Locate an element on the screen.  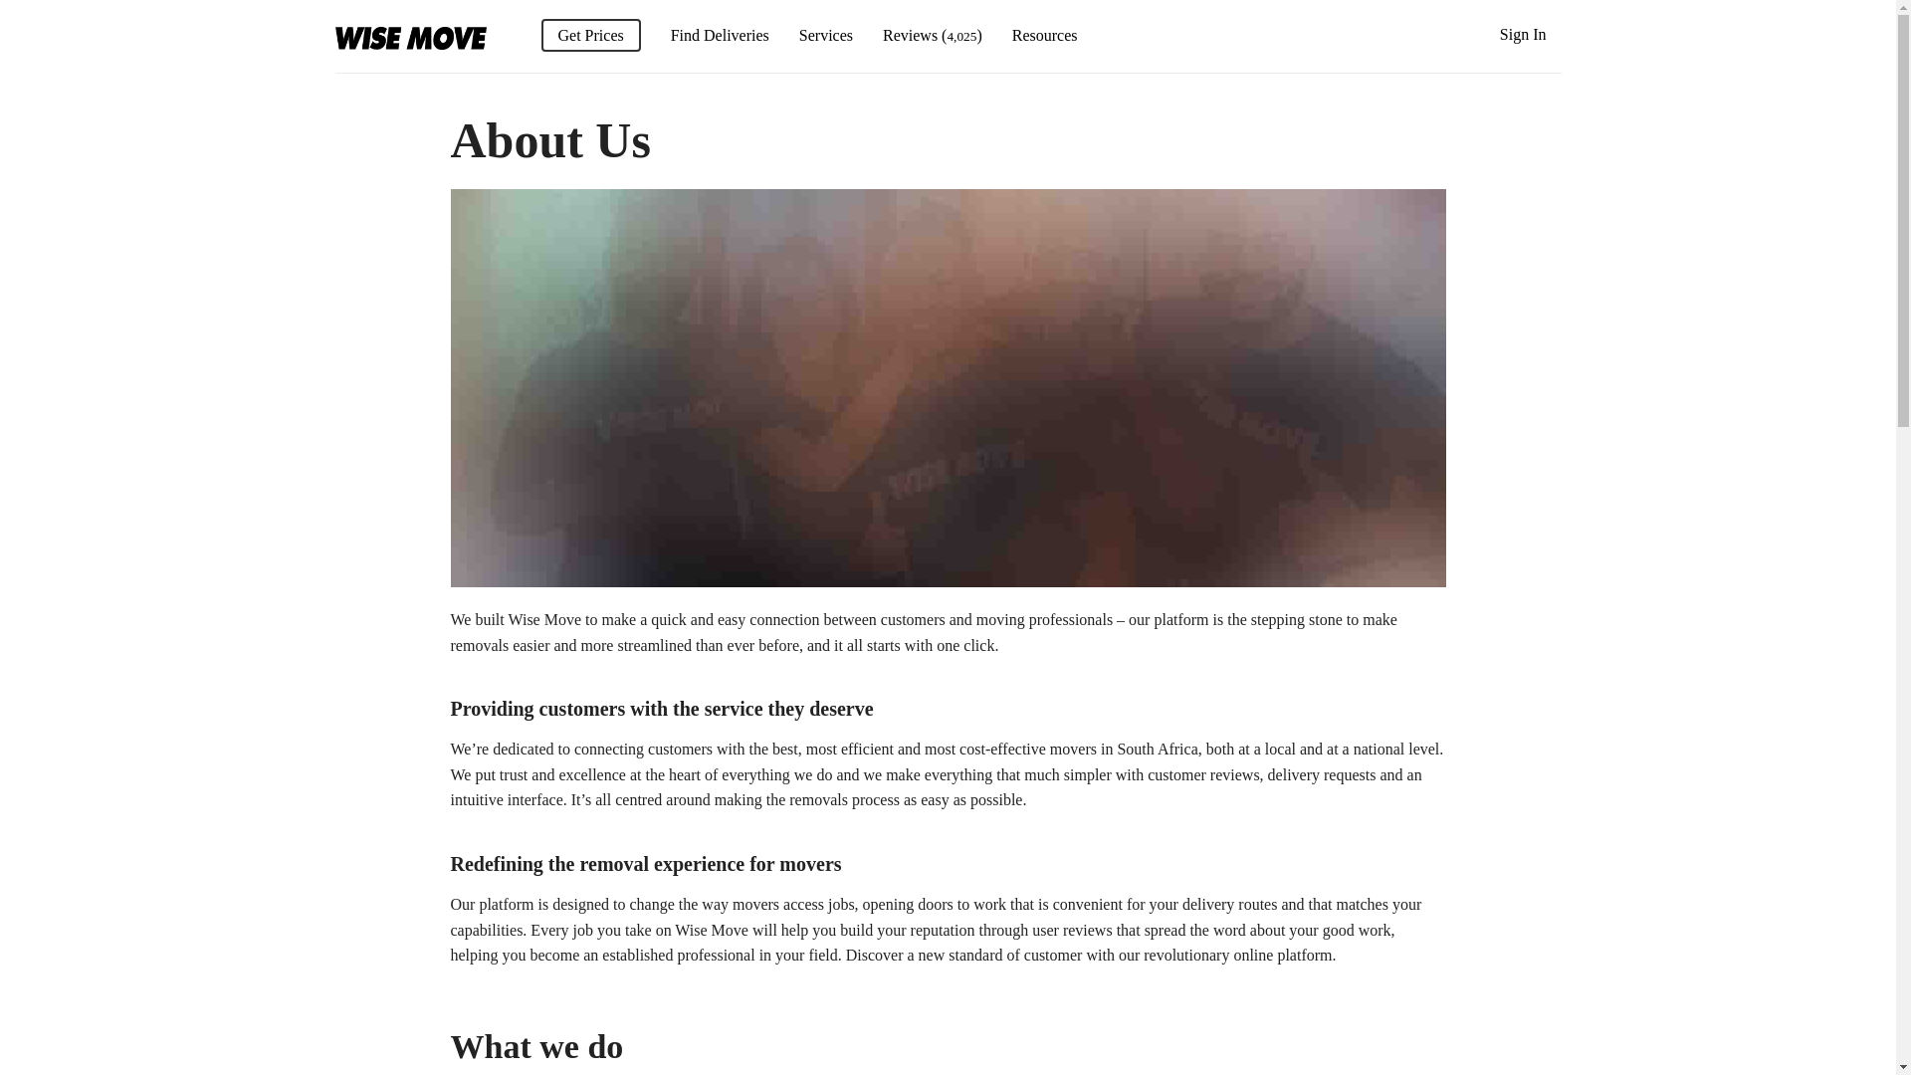
Services is located at coordinates (825, 36).